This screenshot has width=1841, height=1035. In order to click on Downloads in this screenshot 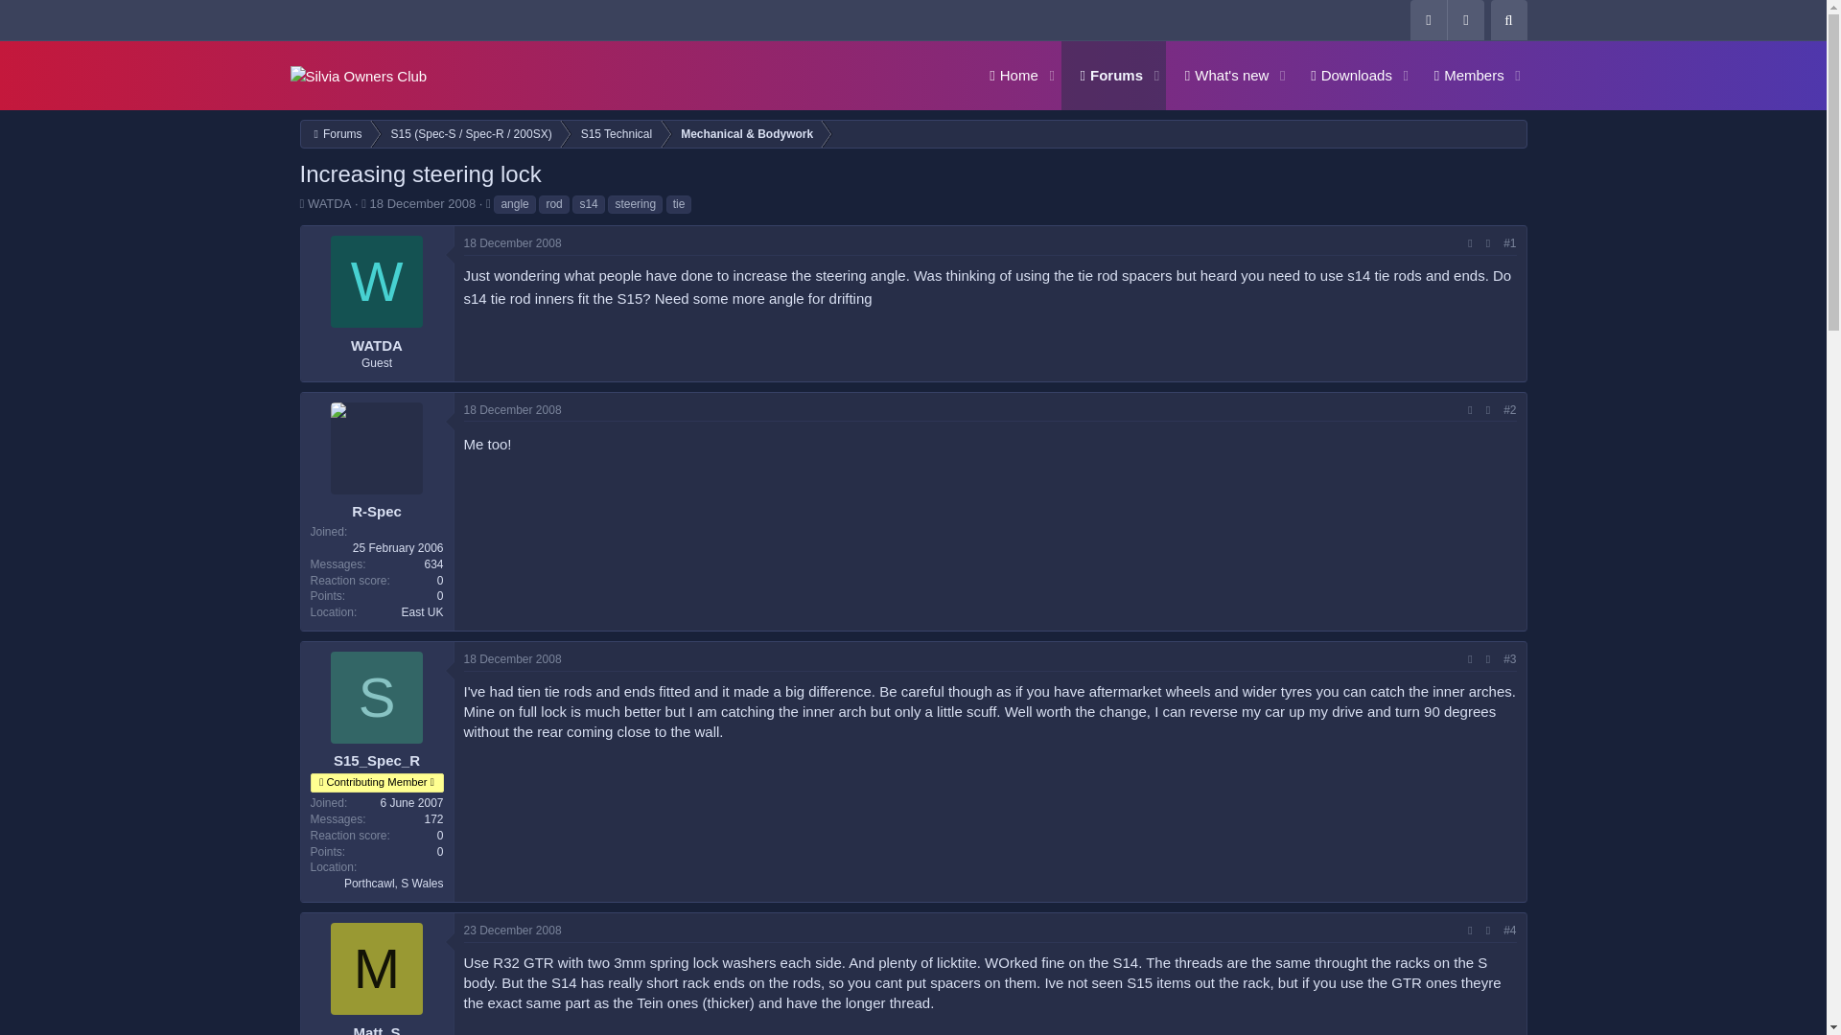, I will do `click(512, 931)`.